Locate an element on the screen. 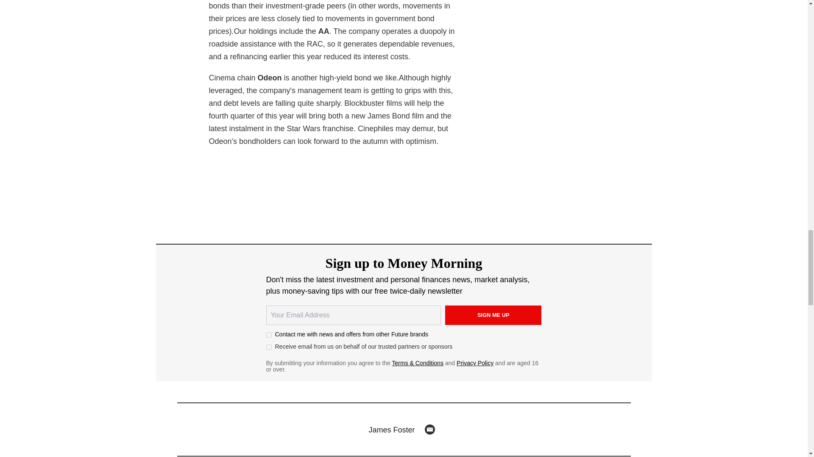 The height and width of the screenshot is (457, 814). on is located at coordinates (269, 347).